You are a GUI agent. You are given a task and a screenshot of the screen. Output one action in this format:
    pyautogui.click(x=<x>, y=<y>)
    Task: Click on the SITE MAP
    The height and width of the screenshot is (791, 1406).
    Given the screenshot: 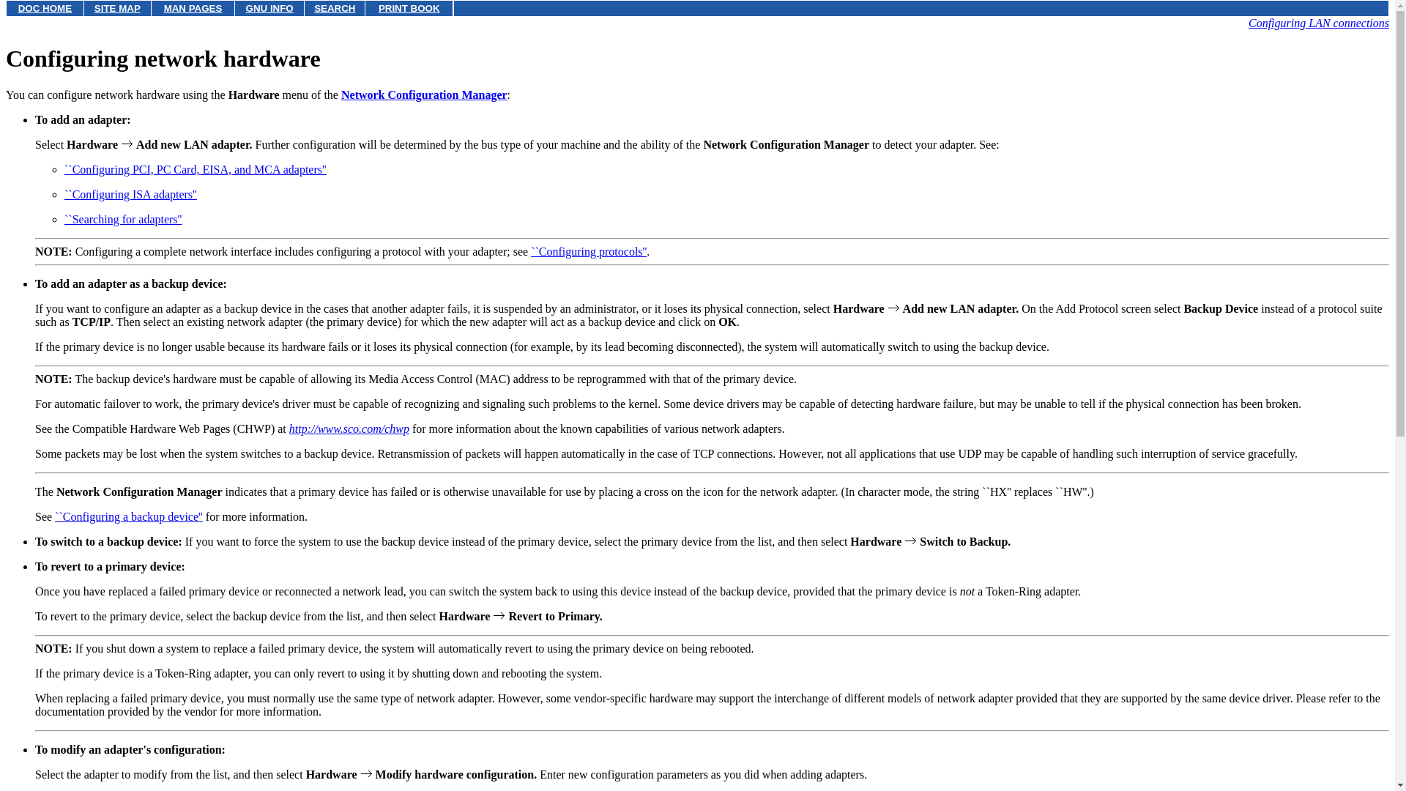 What is the action you would take?
    pyautogui.click(x=117, y=9)
    